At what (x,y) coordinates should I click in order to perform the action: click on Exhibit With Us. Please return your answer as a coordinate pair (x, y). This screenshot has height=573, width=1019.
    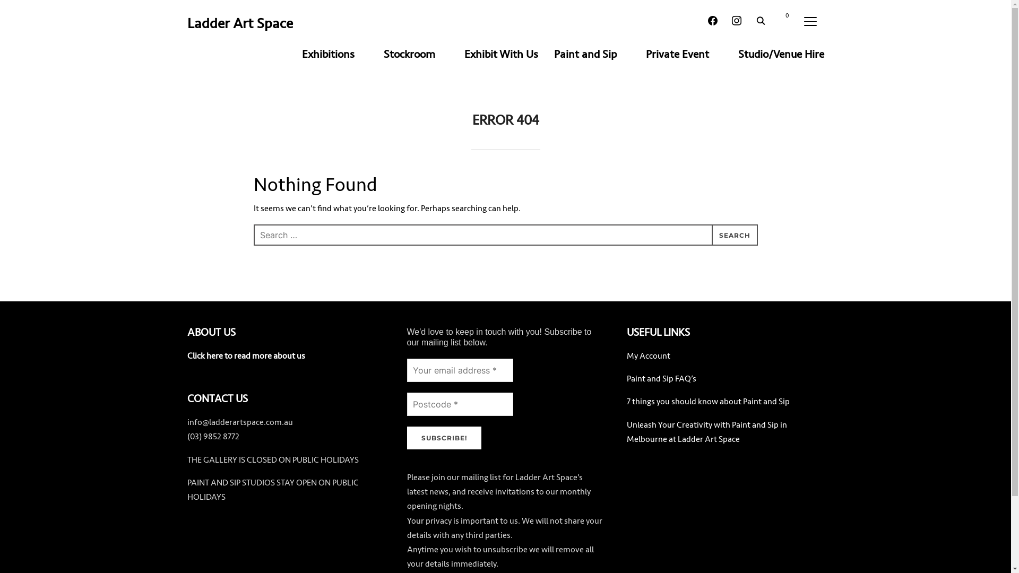
    Looking at the image, I should click on (501, 54).